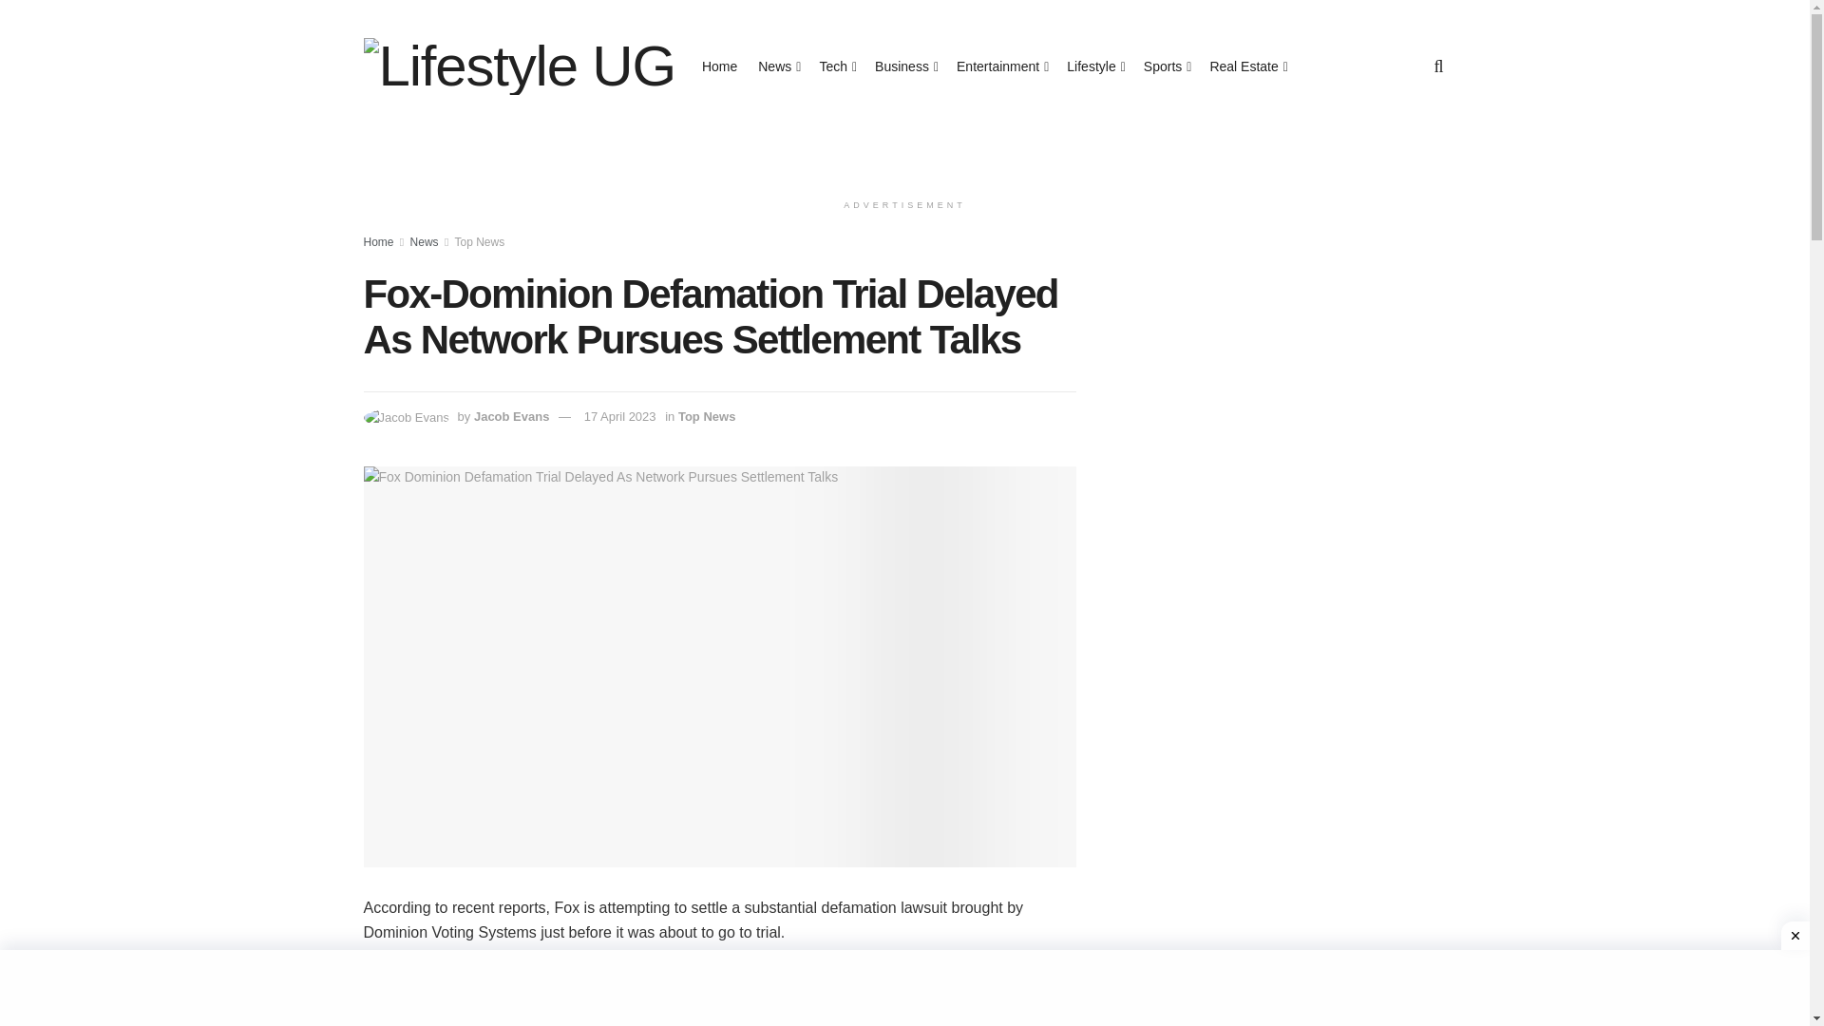  I want to click on 17 April 2023, so click(619, 416).